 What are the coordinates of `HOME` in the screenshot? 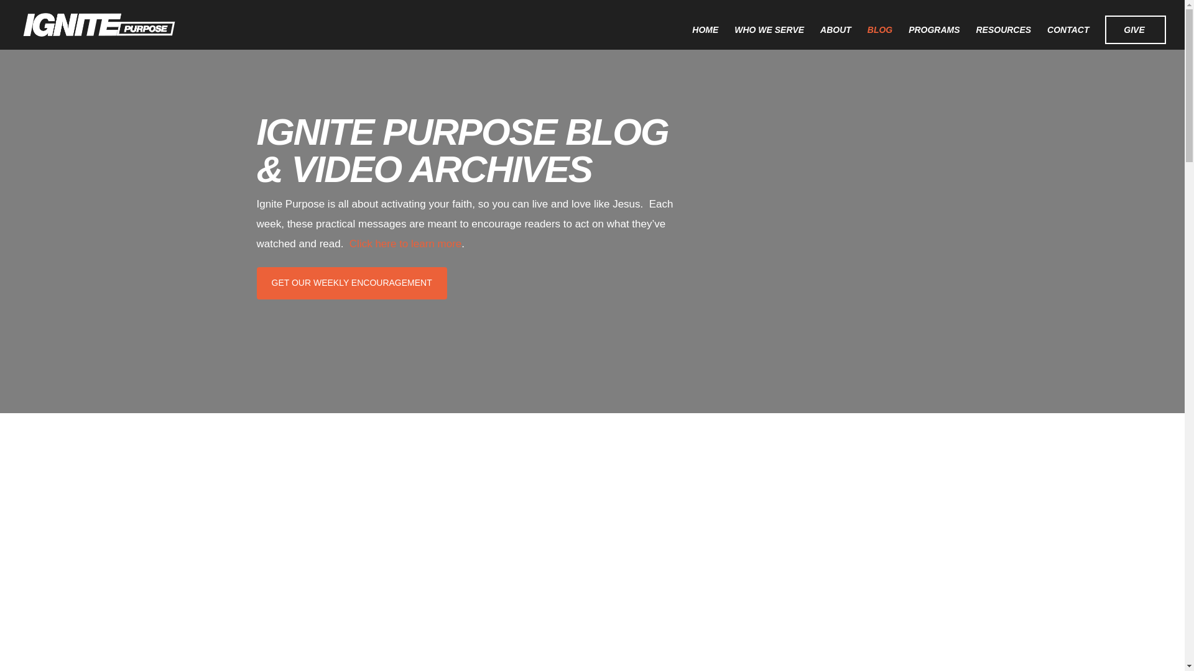 It's located at (705, 37).